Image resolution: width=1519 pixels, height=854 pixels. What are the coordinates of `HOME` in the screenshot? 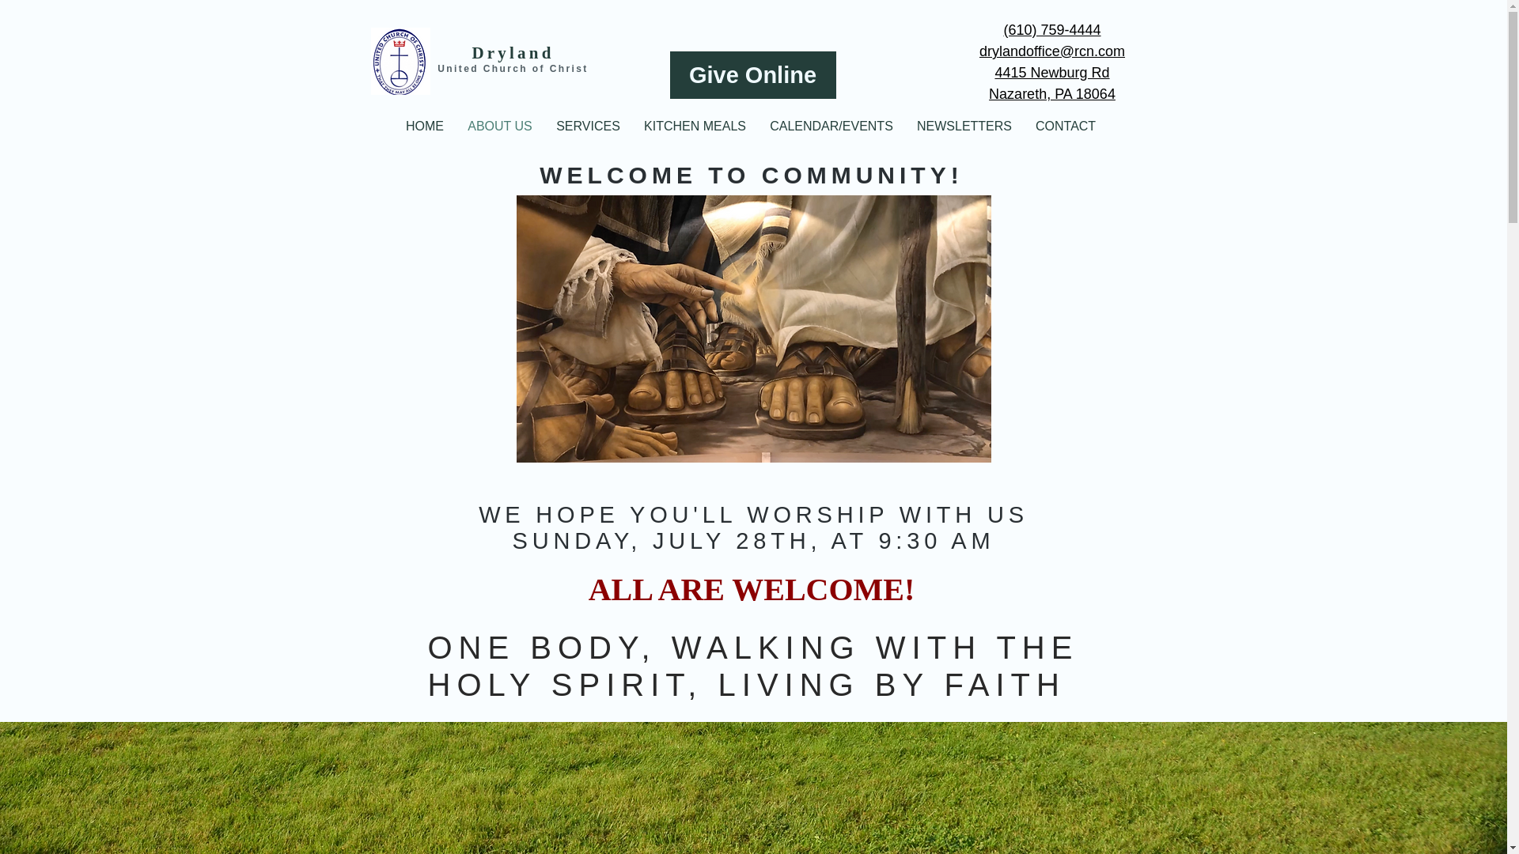 It's located at (424, 127).